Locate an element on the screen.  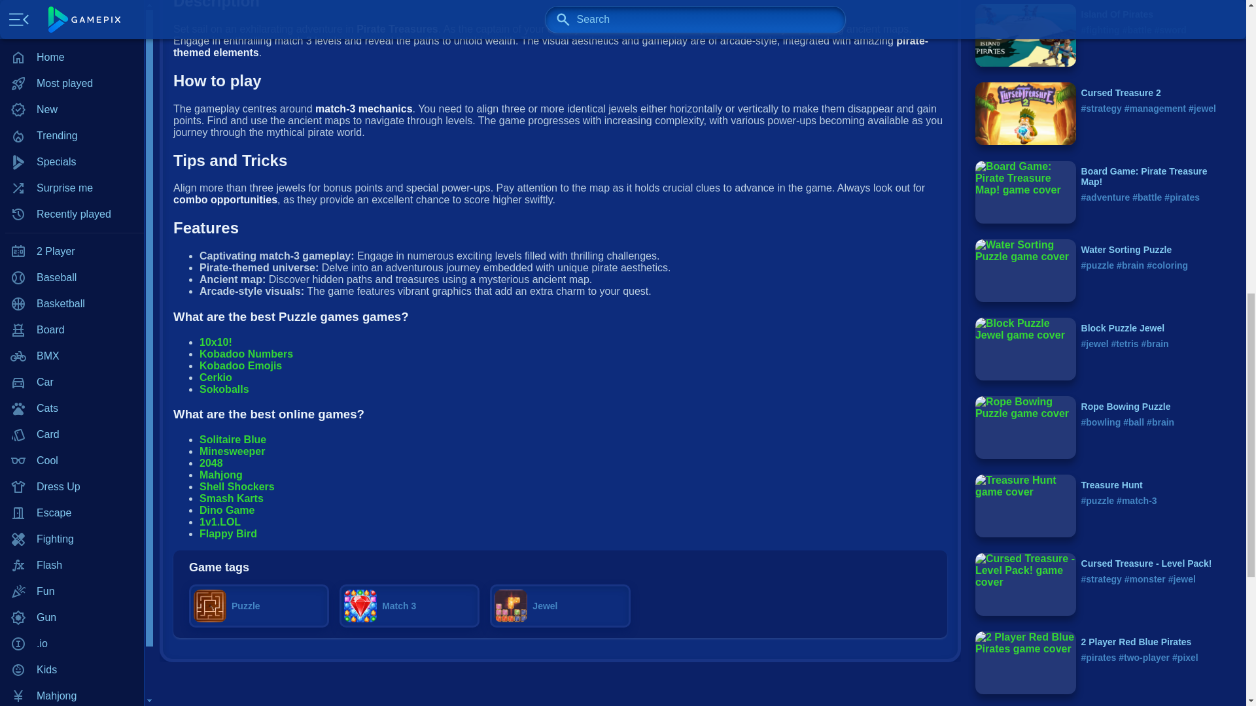
Snake is located at coordinates (72, 226).